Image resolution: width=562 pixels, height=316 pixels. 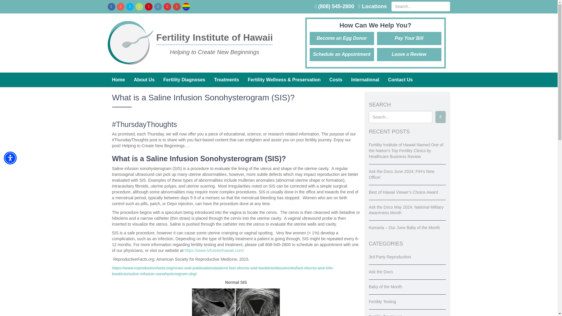 I want to click on Locations, so click(x=373, y=6).